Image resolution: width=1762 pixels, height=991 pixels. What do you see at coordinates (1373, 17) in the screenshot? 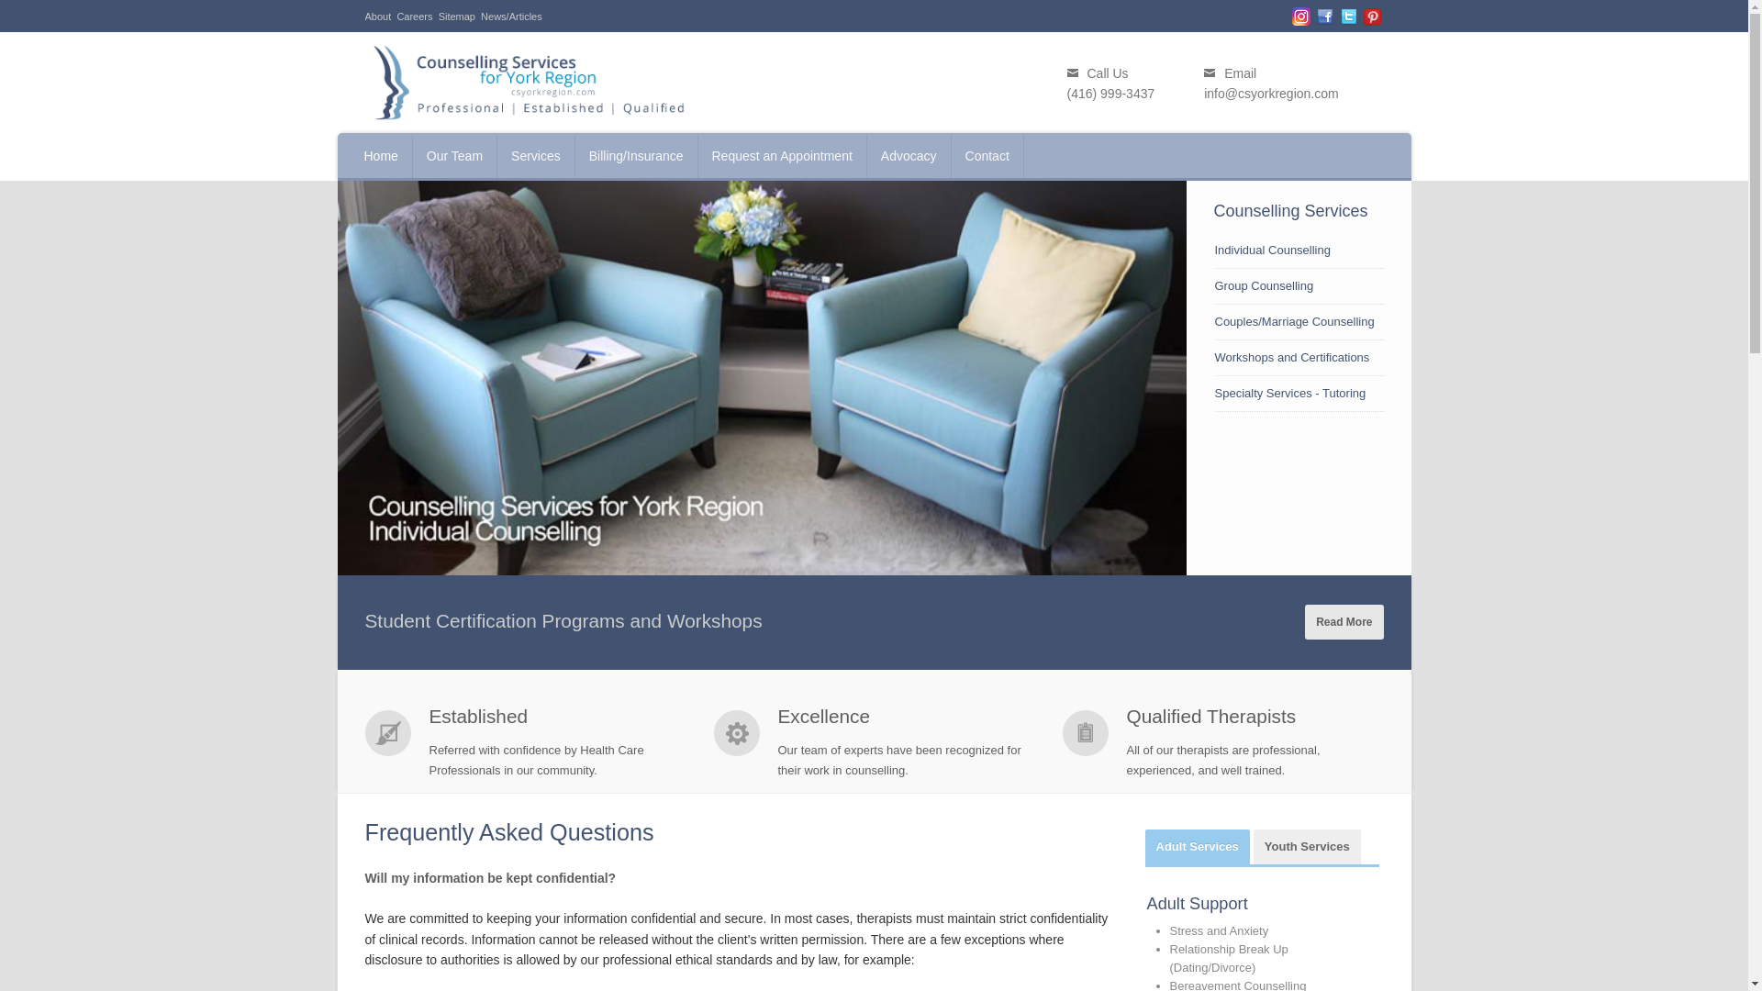
I see `Pinterest - Vaughan Counselling` at bounding box center [1373, 17].